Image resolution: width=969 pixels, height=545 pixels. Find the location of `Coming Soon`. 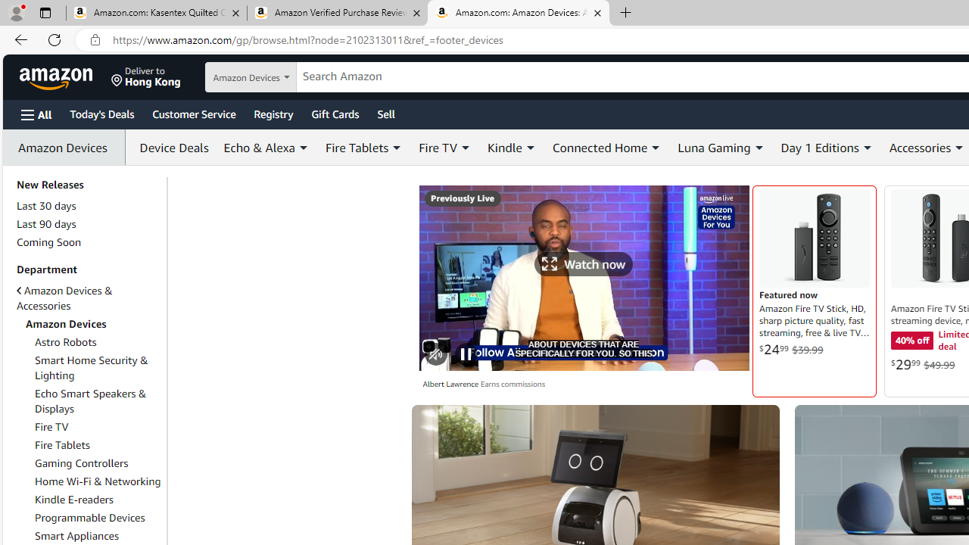

Coming Soon is located at coordinates (89, 242).